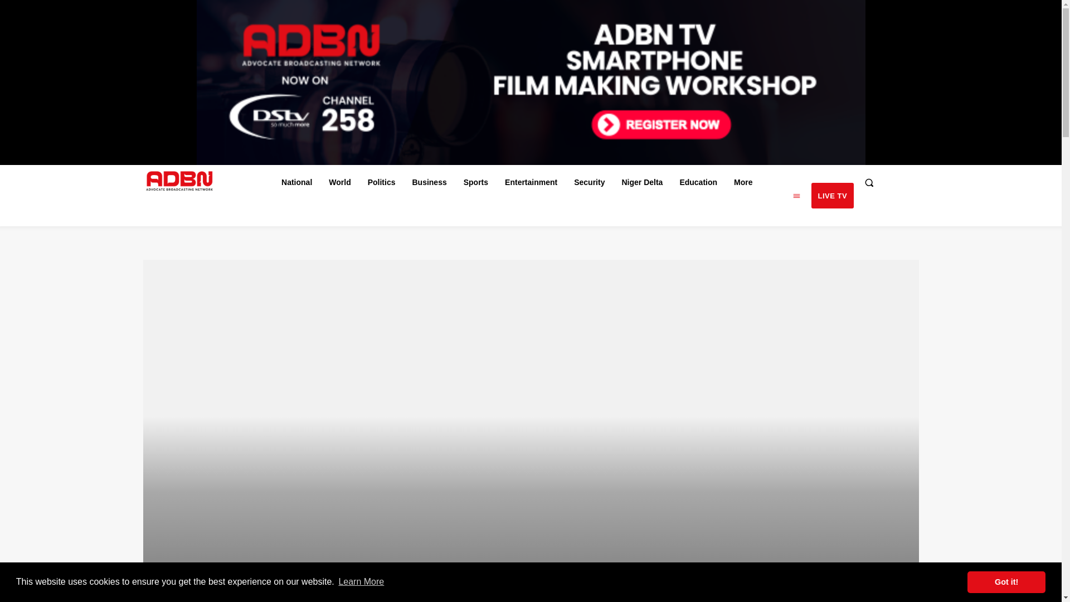 The height and width of the screenshot is (602, 1070). I want to click on National, so click(296, 182).